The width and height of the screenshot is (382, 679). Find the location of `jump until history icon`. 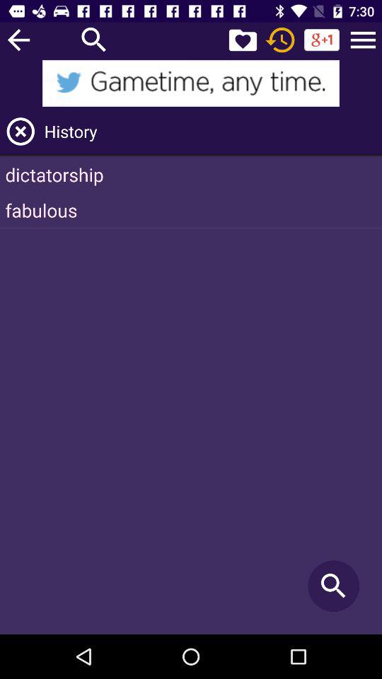

jump until history icon is located at coordinates (211, 132).